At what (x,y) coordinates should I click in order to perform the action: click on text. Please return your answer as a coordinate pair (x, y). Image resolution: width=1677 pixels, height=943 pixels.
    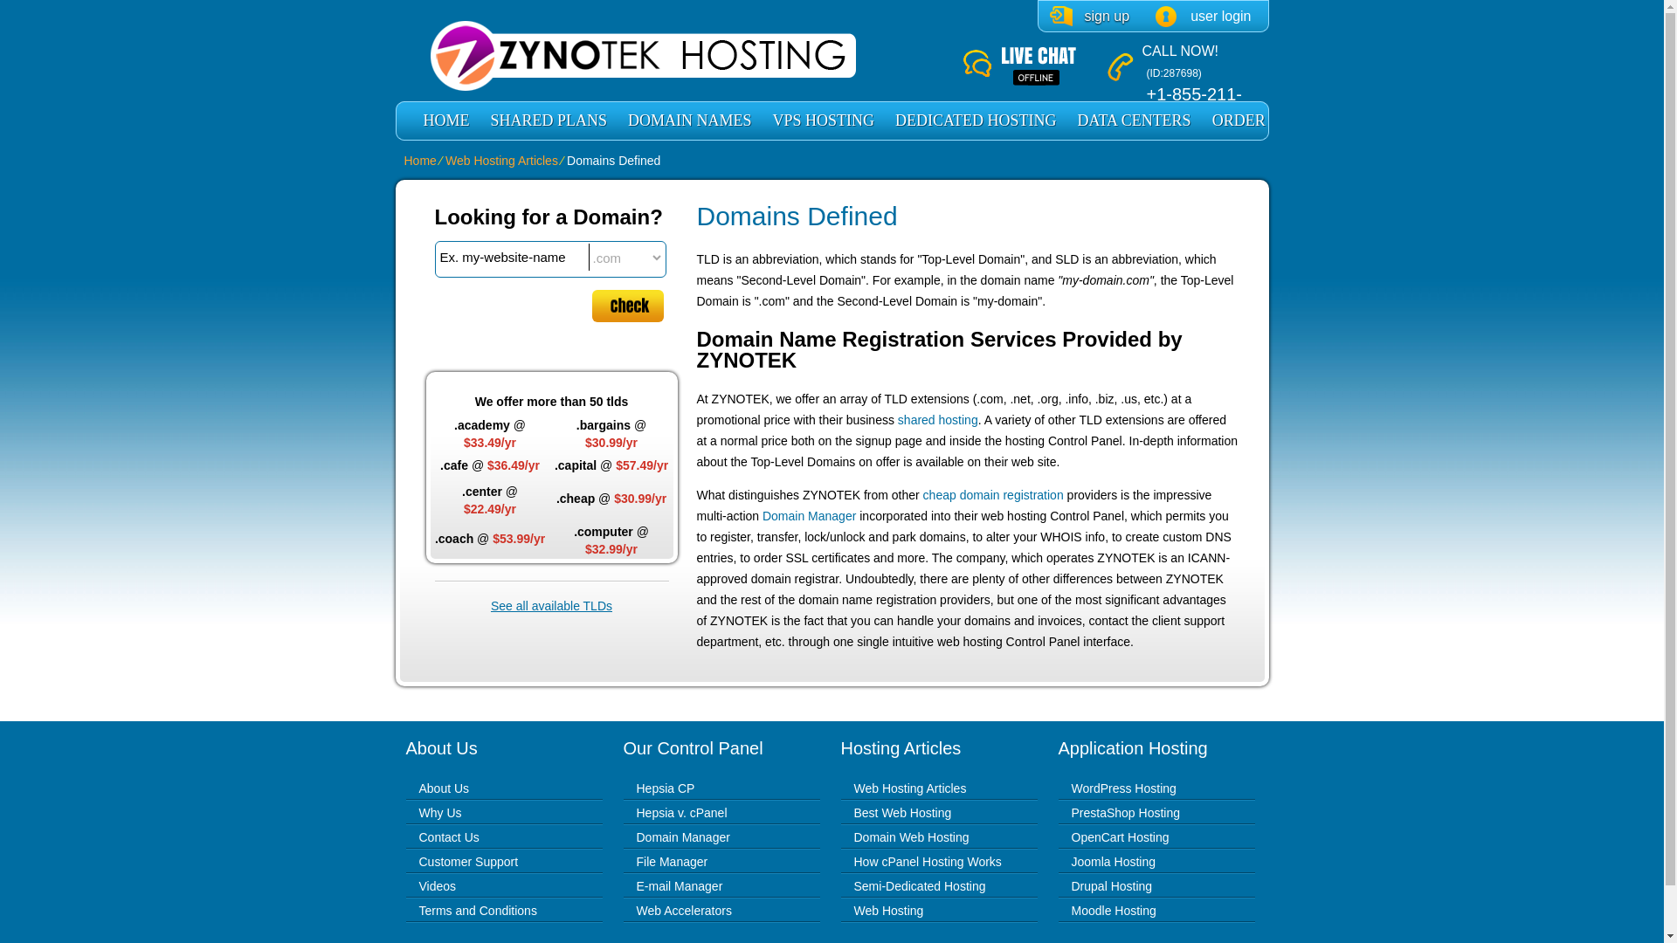
    Looking at the image, I should click on (511, 257).